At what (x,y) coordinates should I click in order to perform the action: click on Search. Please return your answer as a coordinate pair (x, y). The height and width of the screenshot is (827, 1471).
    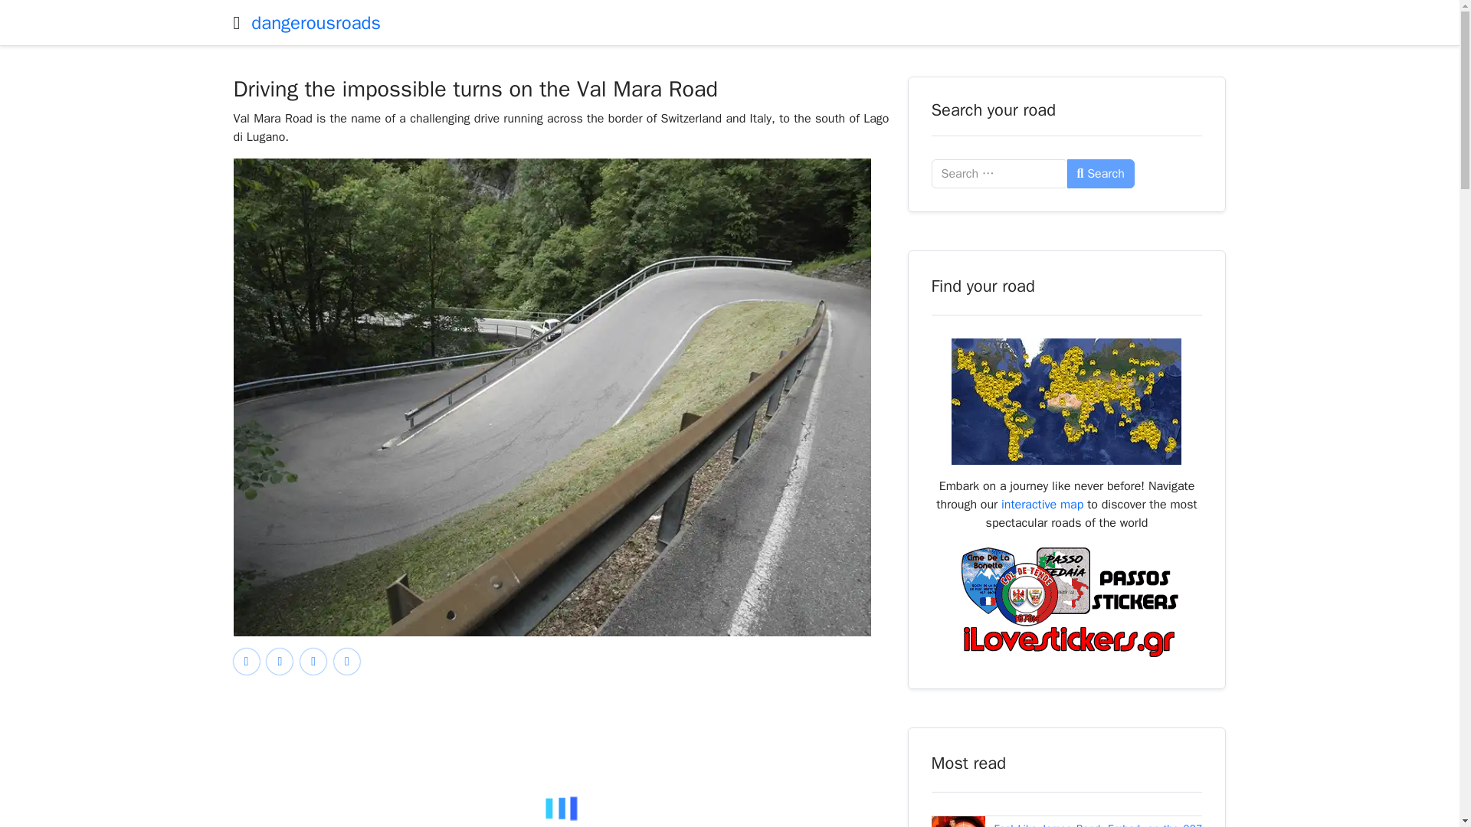
    Looking at the image, I should click on (1100, 174).